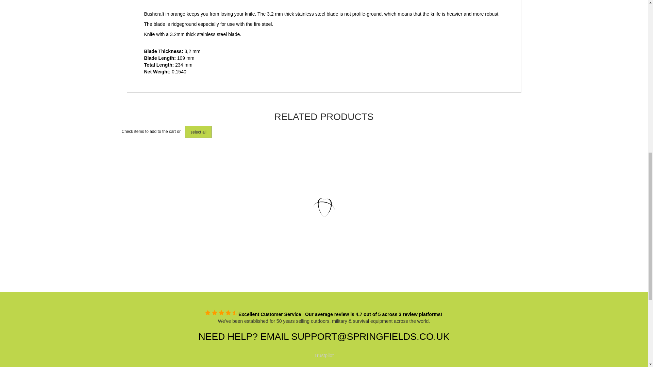  I want to click on 92888, so click(391, 255).